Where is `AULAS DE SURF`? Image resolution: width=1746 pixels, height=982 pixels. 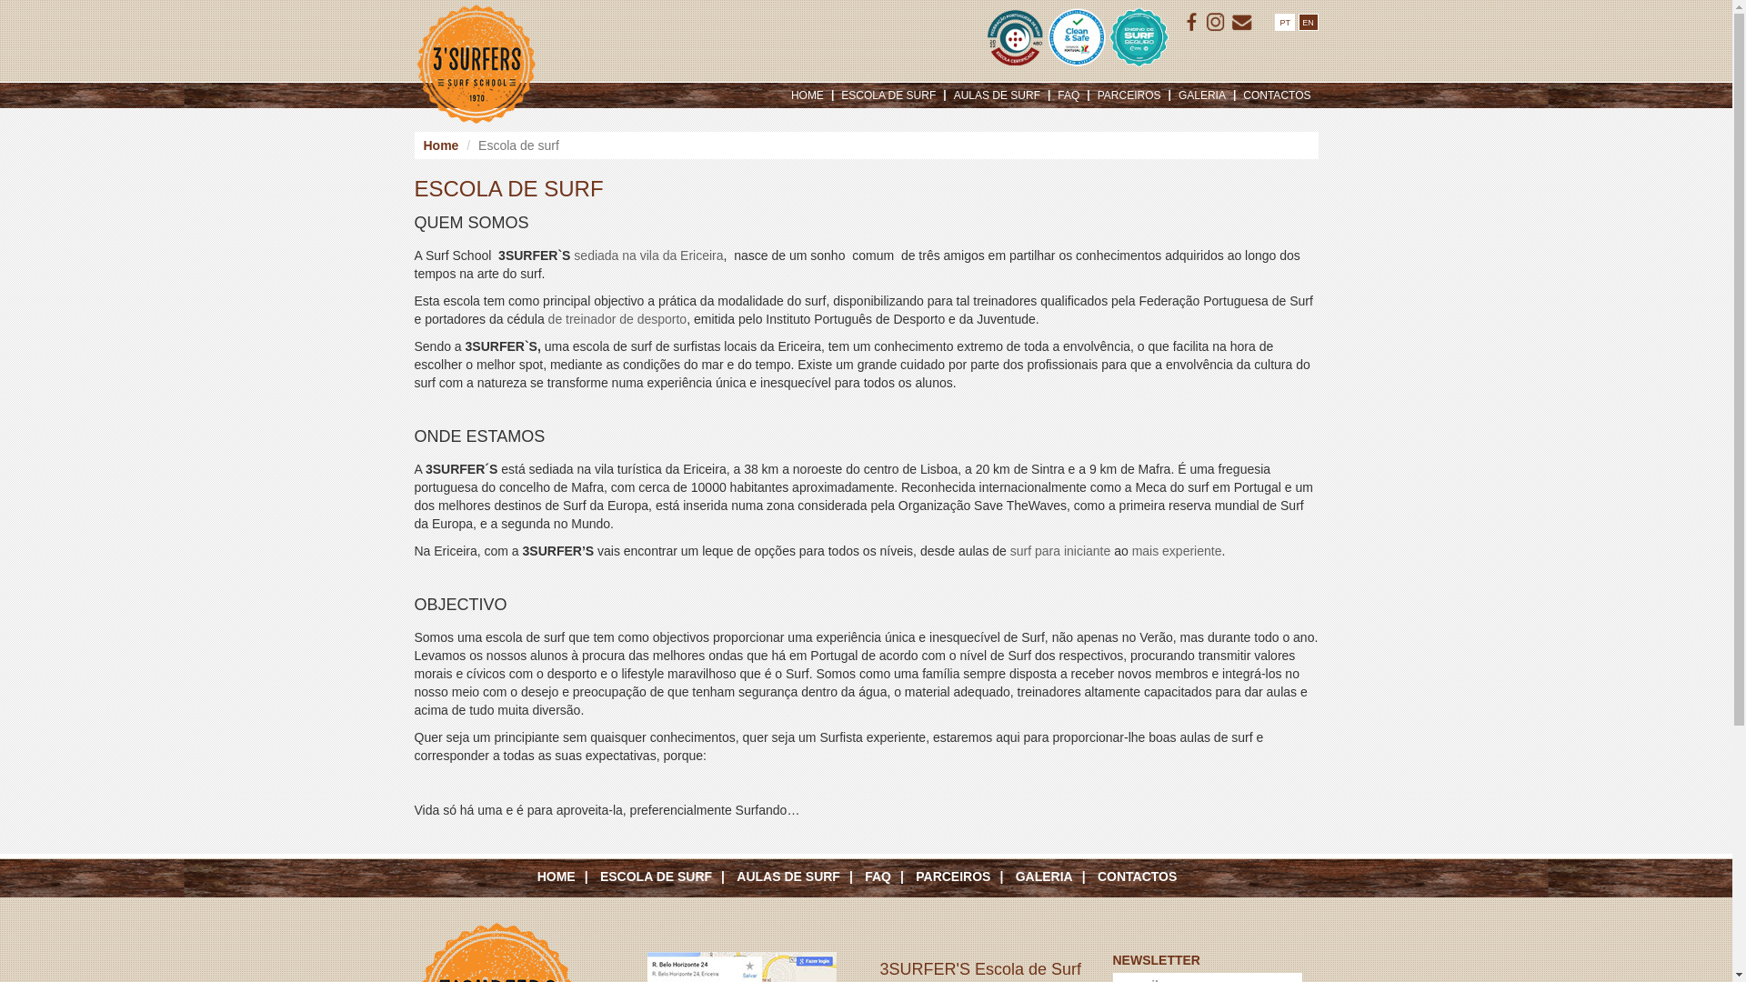 AULAS DE SURF is located at coordinates (798, 877).